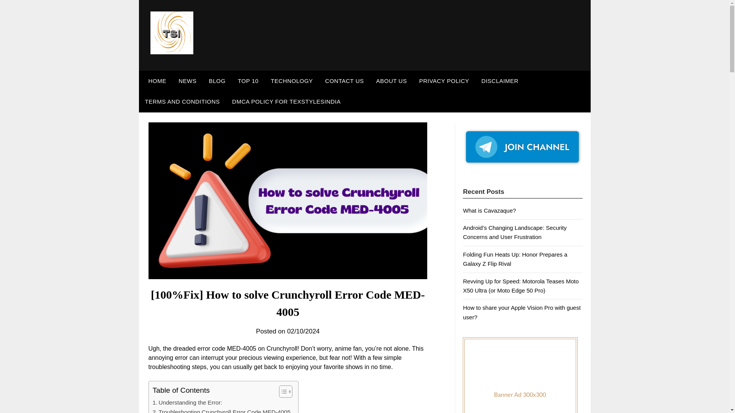 Image resolution: width=735 pixels, height=413 pixels. Describe the element at coordinates (187, 81) in the screenshot. I see `NEWS` at that location.